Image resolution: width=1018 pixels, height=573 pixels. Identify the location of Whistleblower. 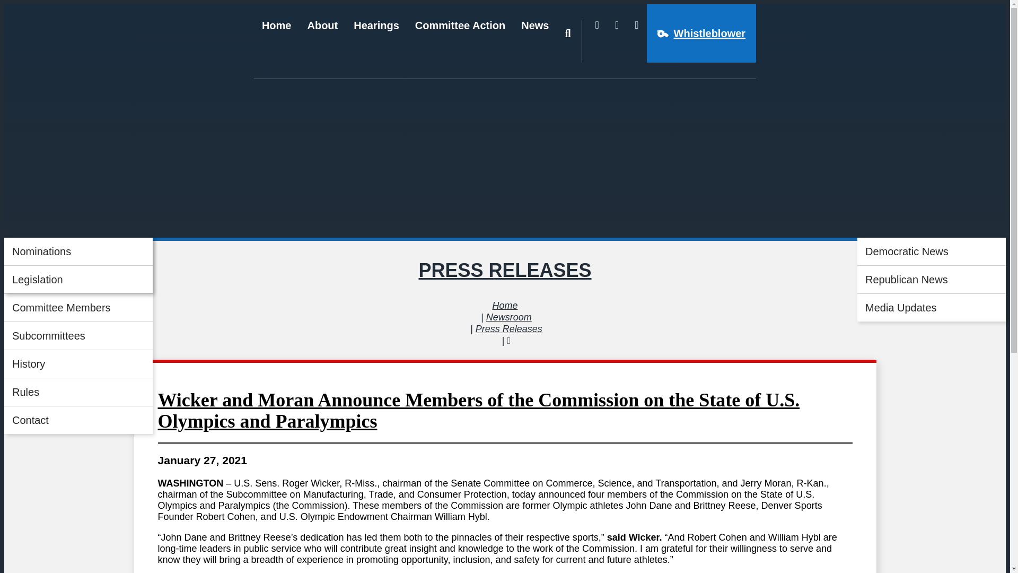
(701, 33).